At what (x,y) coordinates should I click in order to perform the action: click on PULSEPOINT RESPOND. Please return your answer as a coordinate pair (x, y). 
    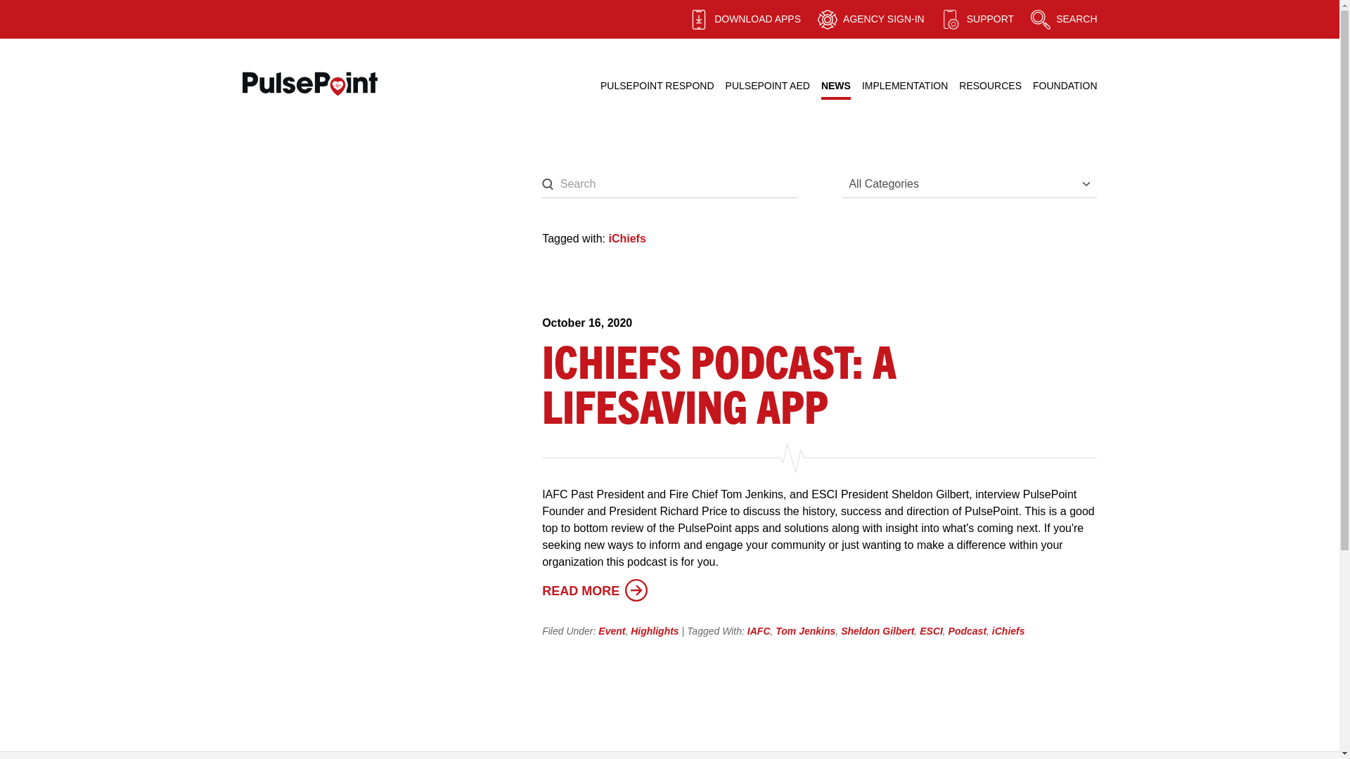
    Looking at the image, I should click on (657, 86).